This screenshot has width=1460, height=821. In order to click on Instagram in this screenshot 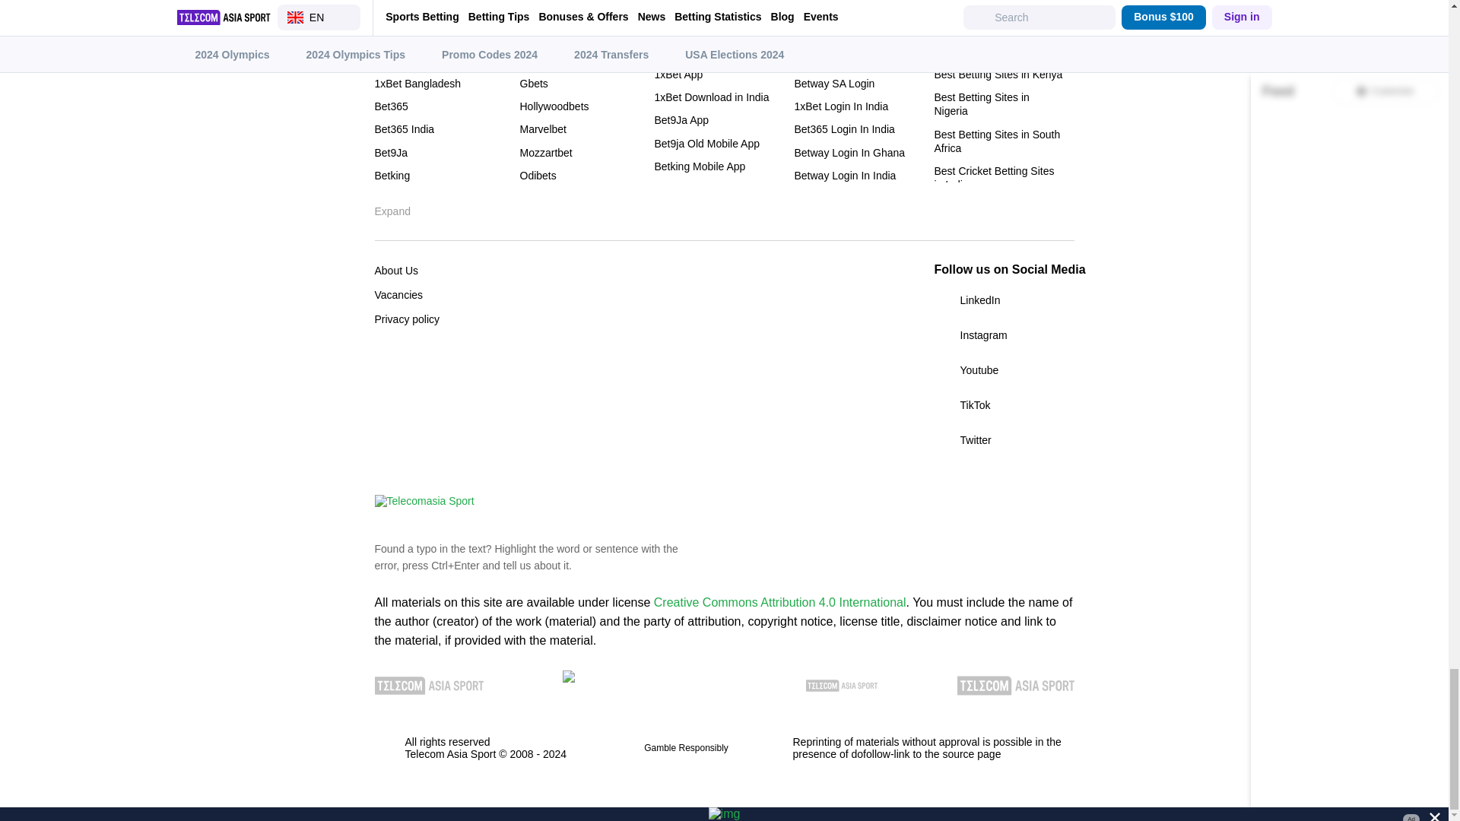, I will do `click(1004, 334)`.